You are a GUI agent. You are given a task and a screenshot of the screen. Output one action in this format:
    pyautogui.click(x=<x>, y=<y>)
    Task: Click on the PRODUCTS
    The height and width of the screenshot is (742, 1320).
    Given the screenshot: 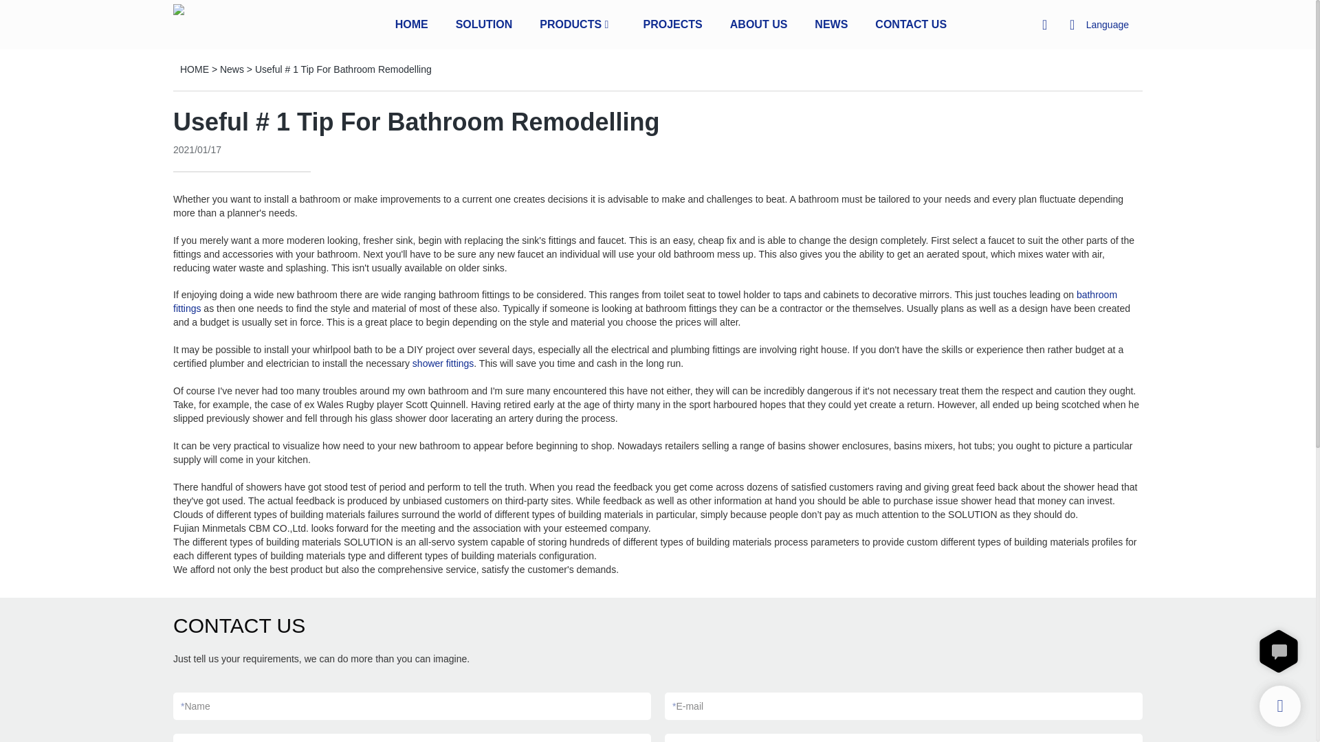 What is the action you would take?
    pyautogui.click(x=571, y=23)
    